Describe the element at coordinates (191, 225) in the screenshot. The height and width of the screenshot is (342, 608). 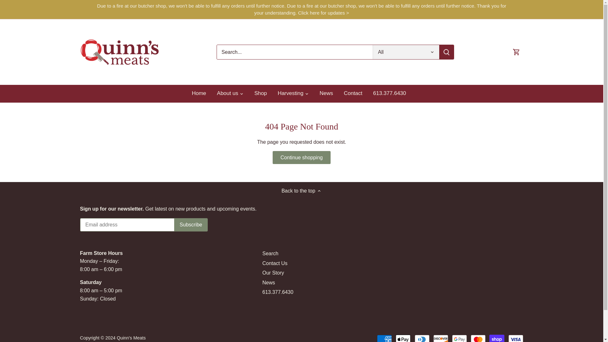
I see `Subscribe` at that location.